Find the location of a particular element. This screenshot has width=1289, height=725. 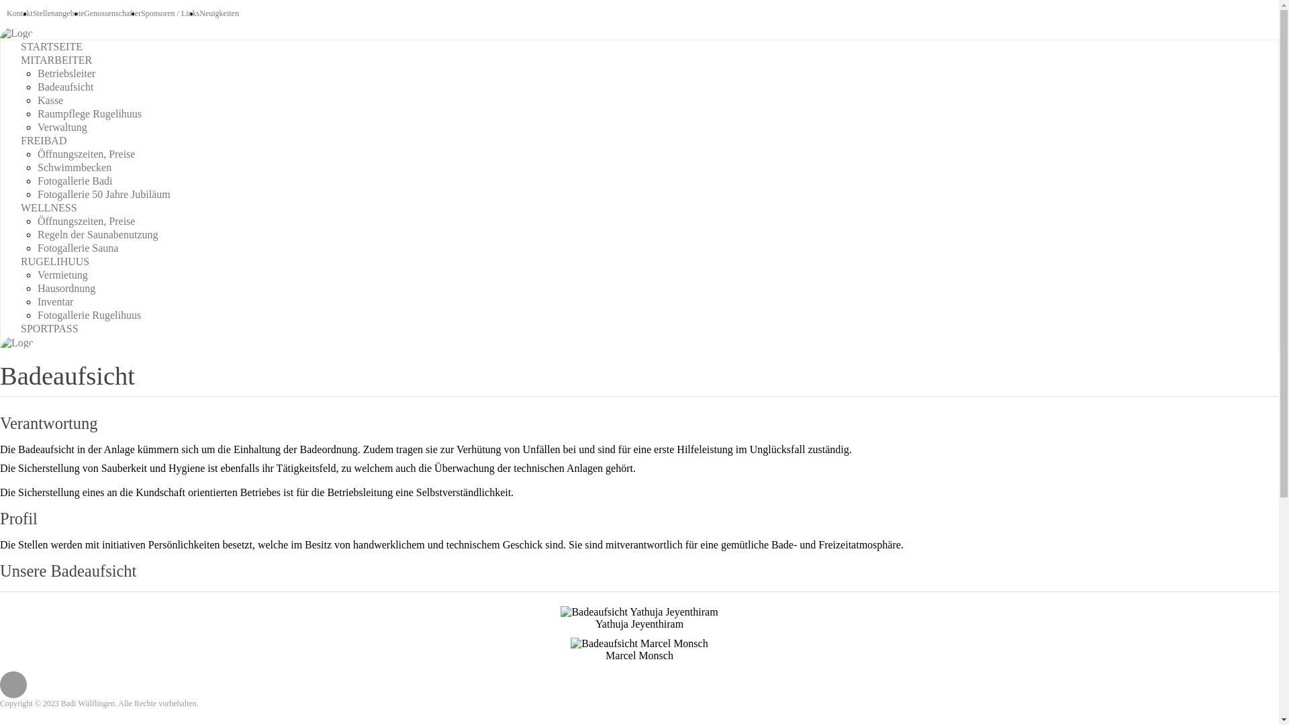

Sponsoren / Links is located at coordinates (171, 13).